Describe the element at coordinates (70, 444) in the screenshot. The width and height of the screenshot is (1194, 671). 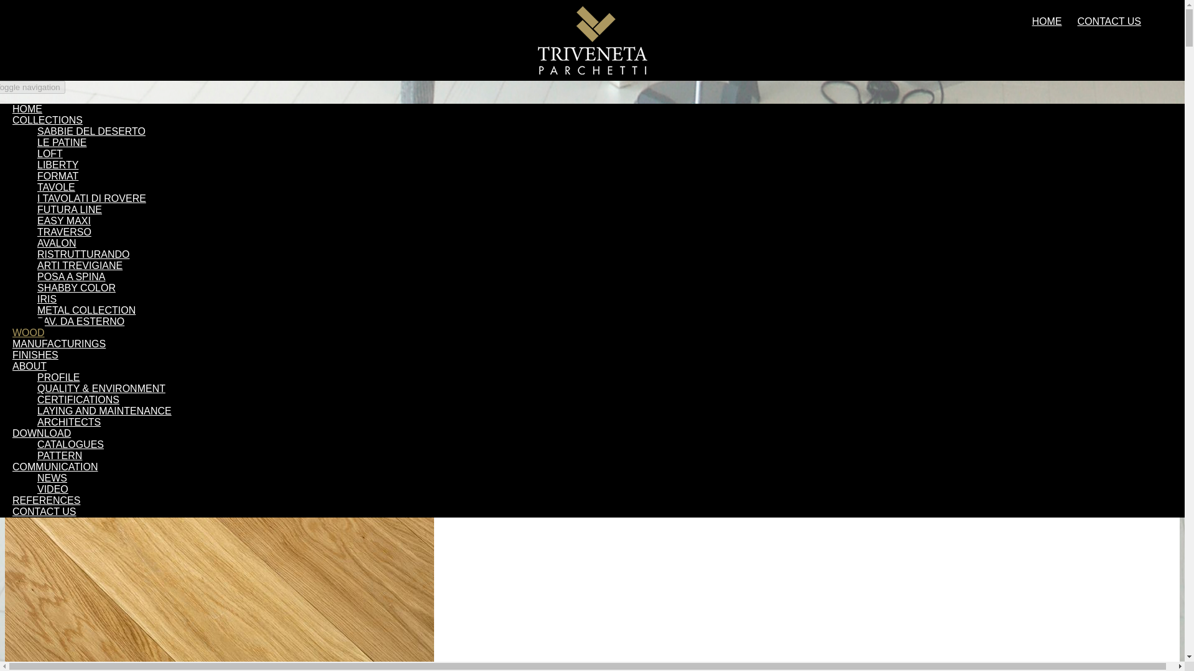
I see `CATALOGUES` at that location.